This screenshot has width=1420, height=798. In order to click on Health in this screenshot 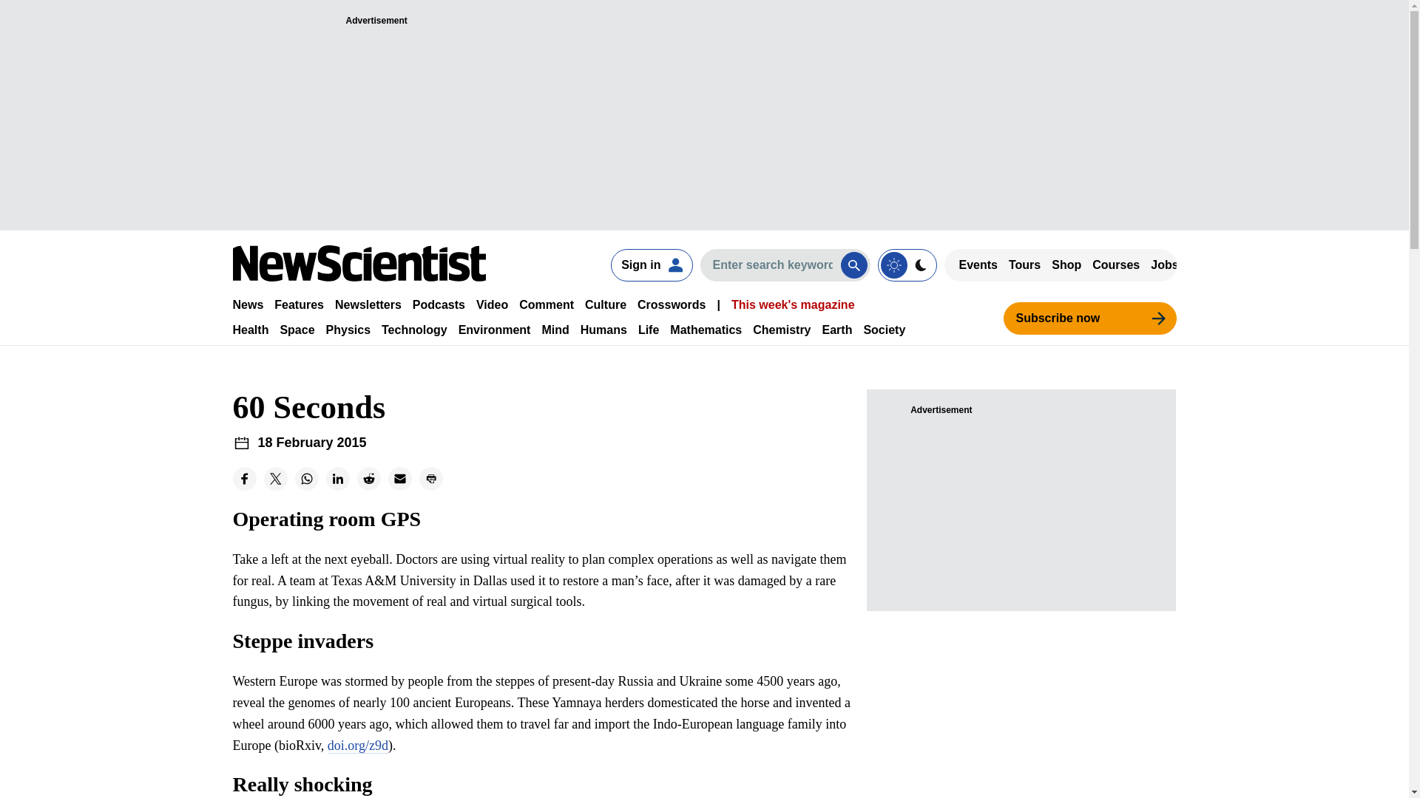, I will do `click(250, 330)`.